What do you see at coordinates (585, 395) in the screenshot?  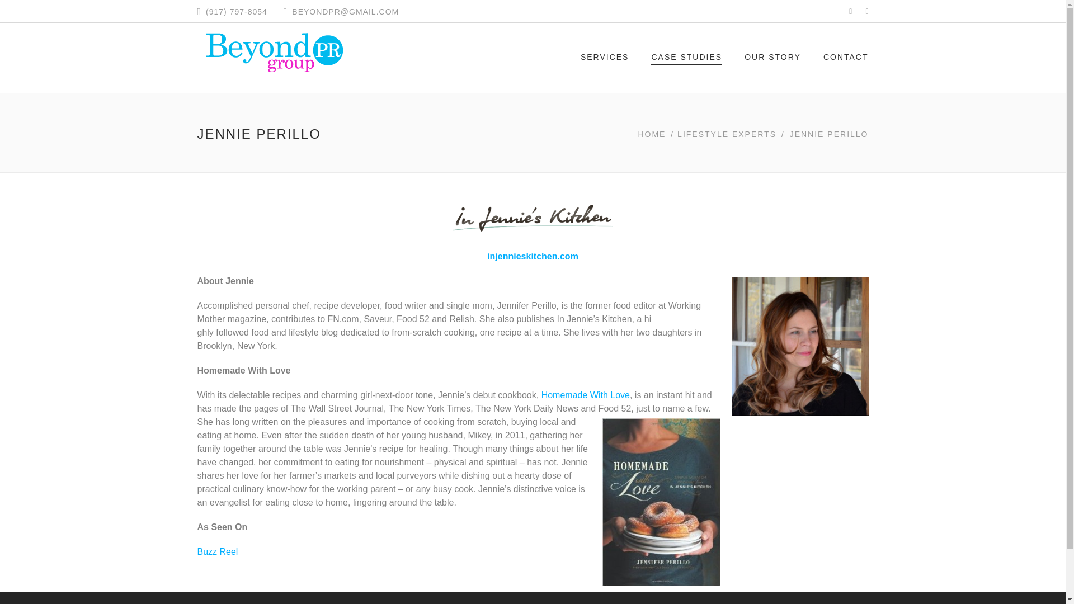 I see `Homemade With Love` at bounding box center [585, 395].